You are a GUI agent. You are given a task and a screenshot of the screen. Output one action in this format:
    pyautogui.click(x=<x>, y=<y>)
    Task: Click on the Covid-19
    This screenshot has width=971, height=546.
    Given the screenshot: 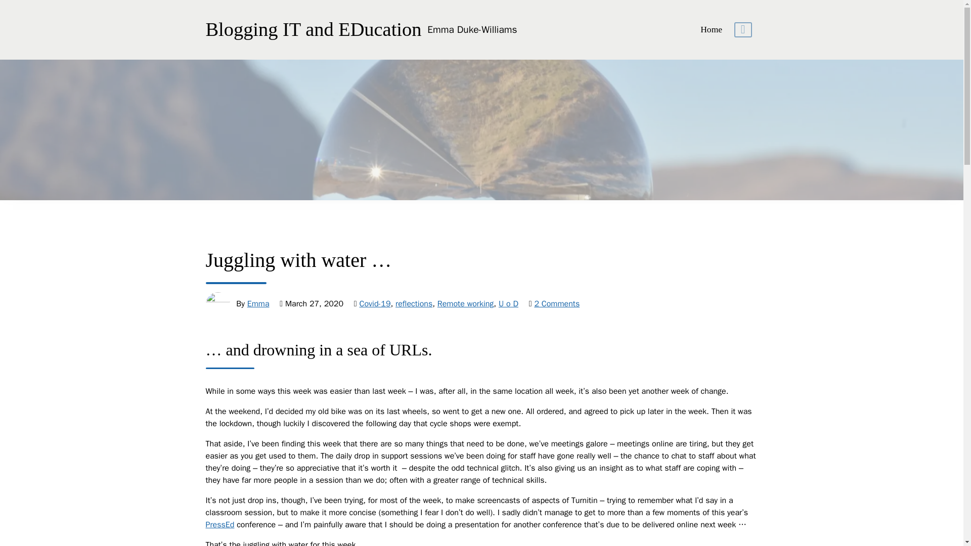 What is the action you would take?
    pyautogui.click(x=374, y=303)
    